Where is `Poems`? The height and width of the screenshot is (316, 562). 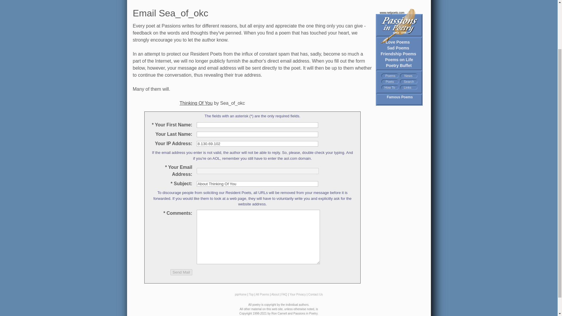 Poems is located at coordinates (390, 75).